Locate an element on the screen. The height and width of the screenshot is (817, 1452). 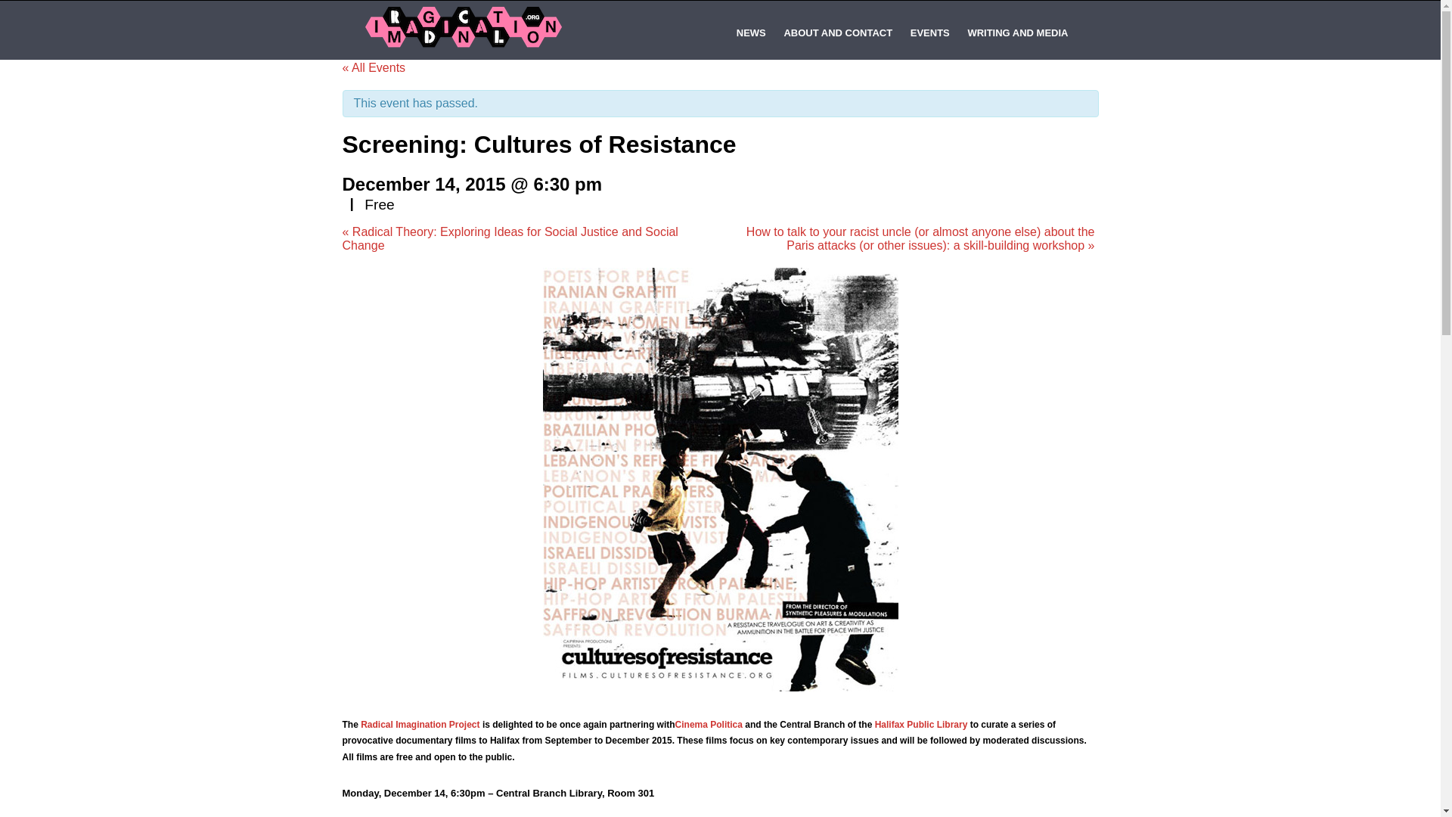
Radical Imagination Project is located at coordinates (419, 725).